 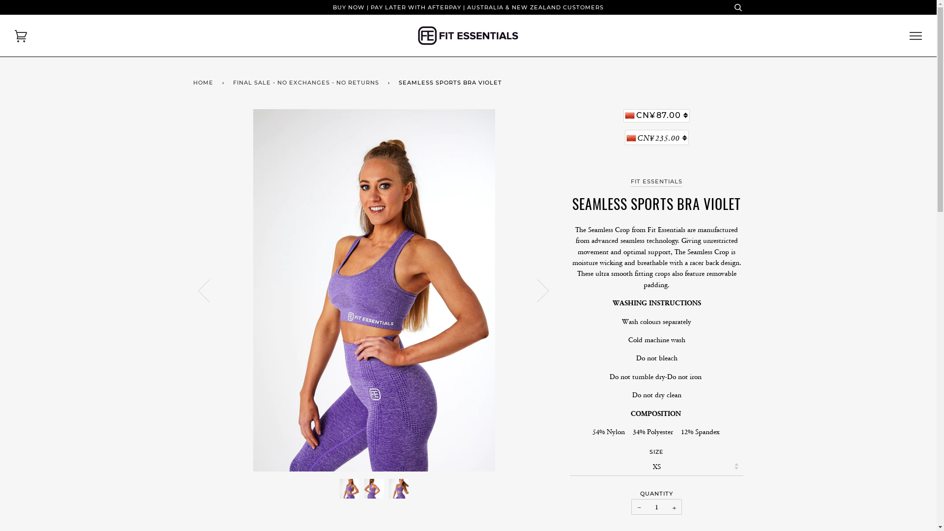 I want to click on HOME, so click(x=205, y=83).